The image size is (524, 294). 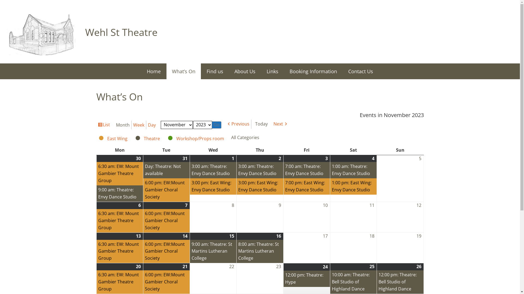 What do you see at coordinates (166, 190) in the screenshot?
I see `6:00 pm: EW:Mount Gambier Choral Society` at bounding box center [166, 190].